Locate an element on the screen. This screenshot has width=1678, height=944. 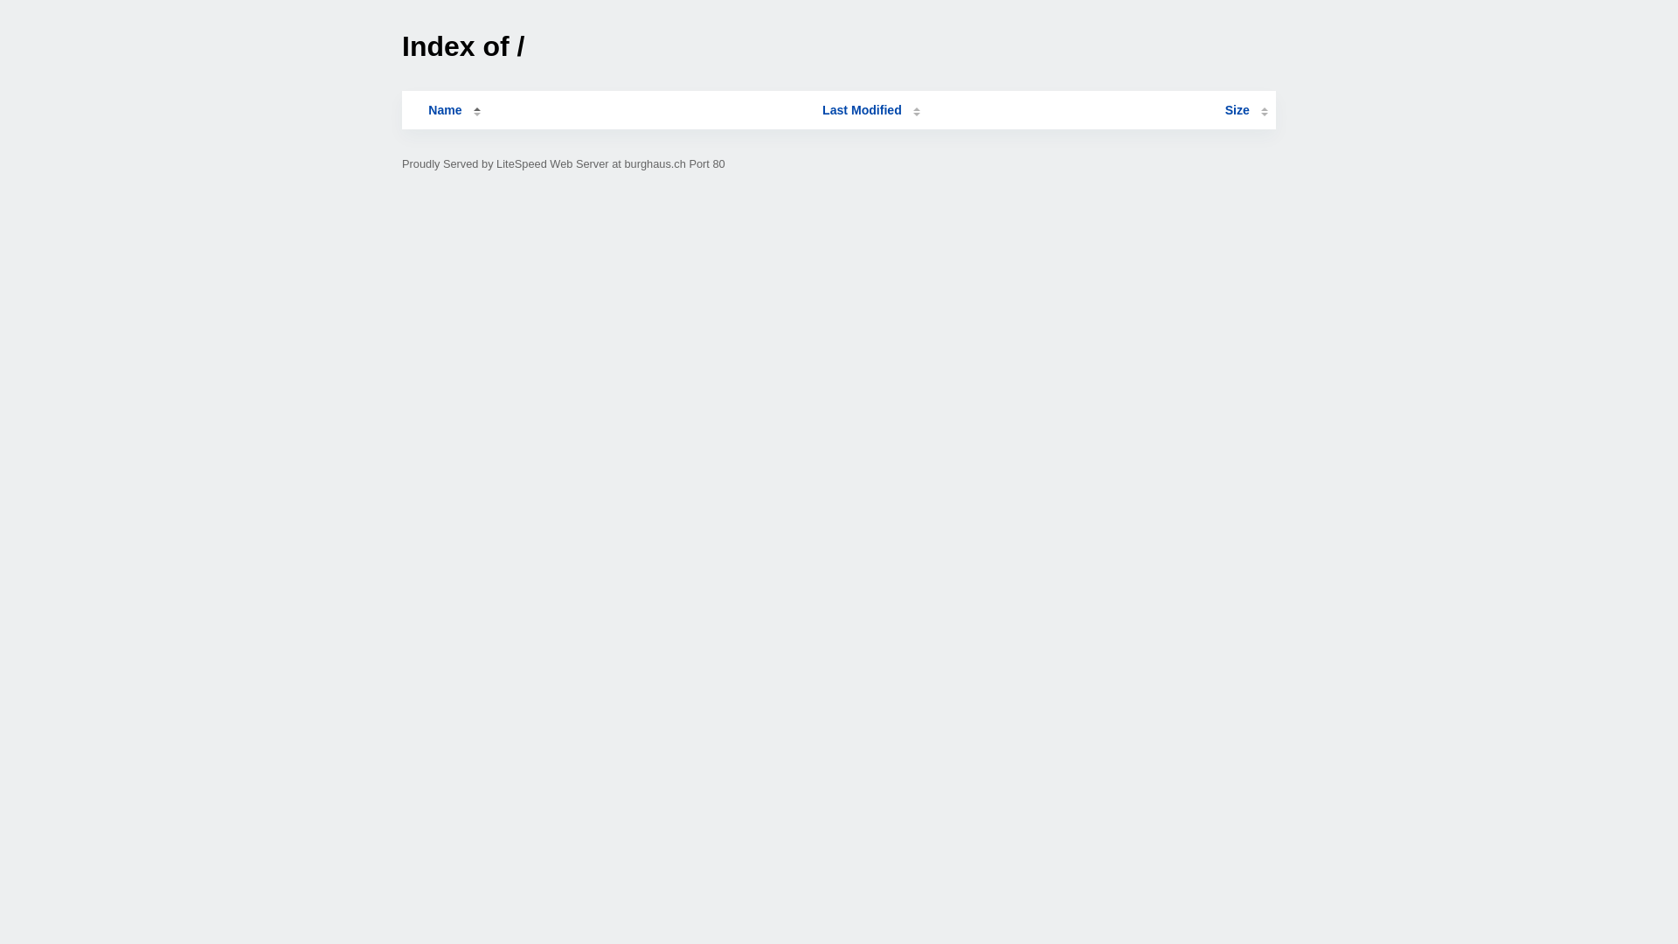
Size is located at coordinates (1246, 110).